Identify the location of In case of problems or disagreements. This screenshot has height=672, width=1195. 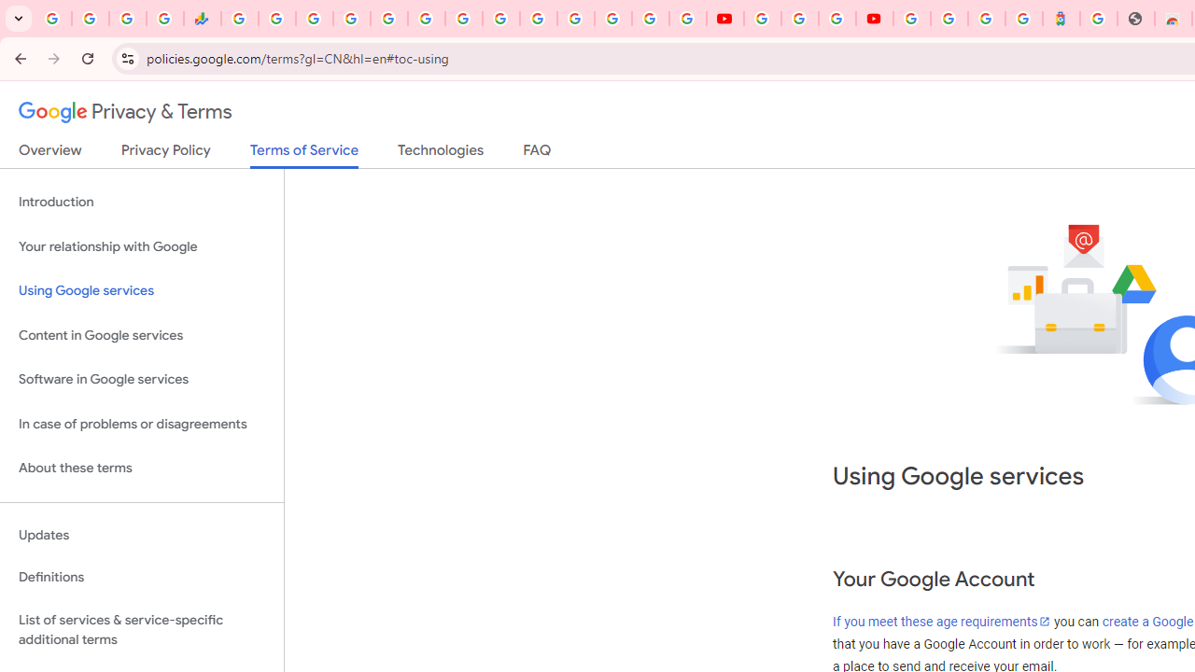
(142, 424).